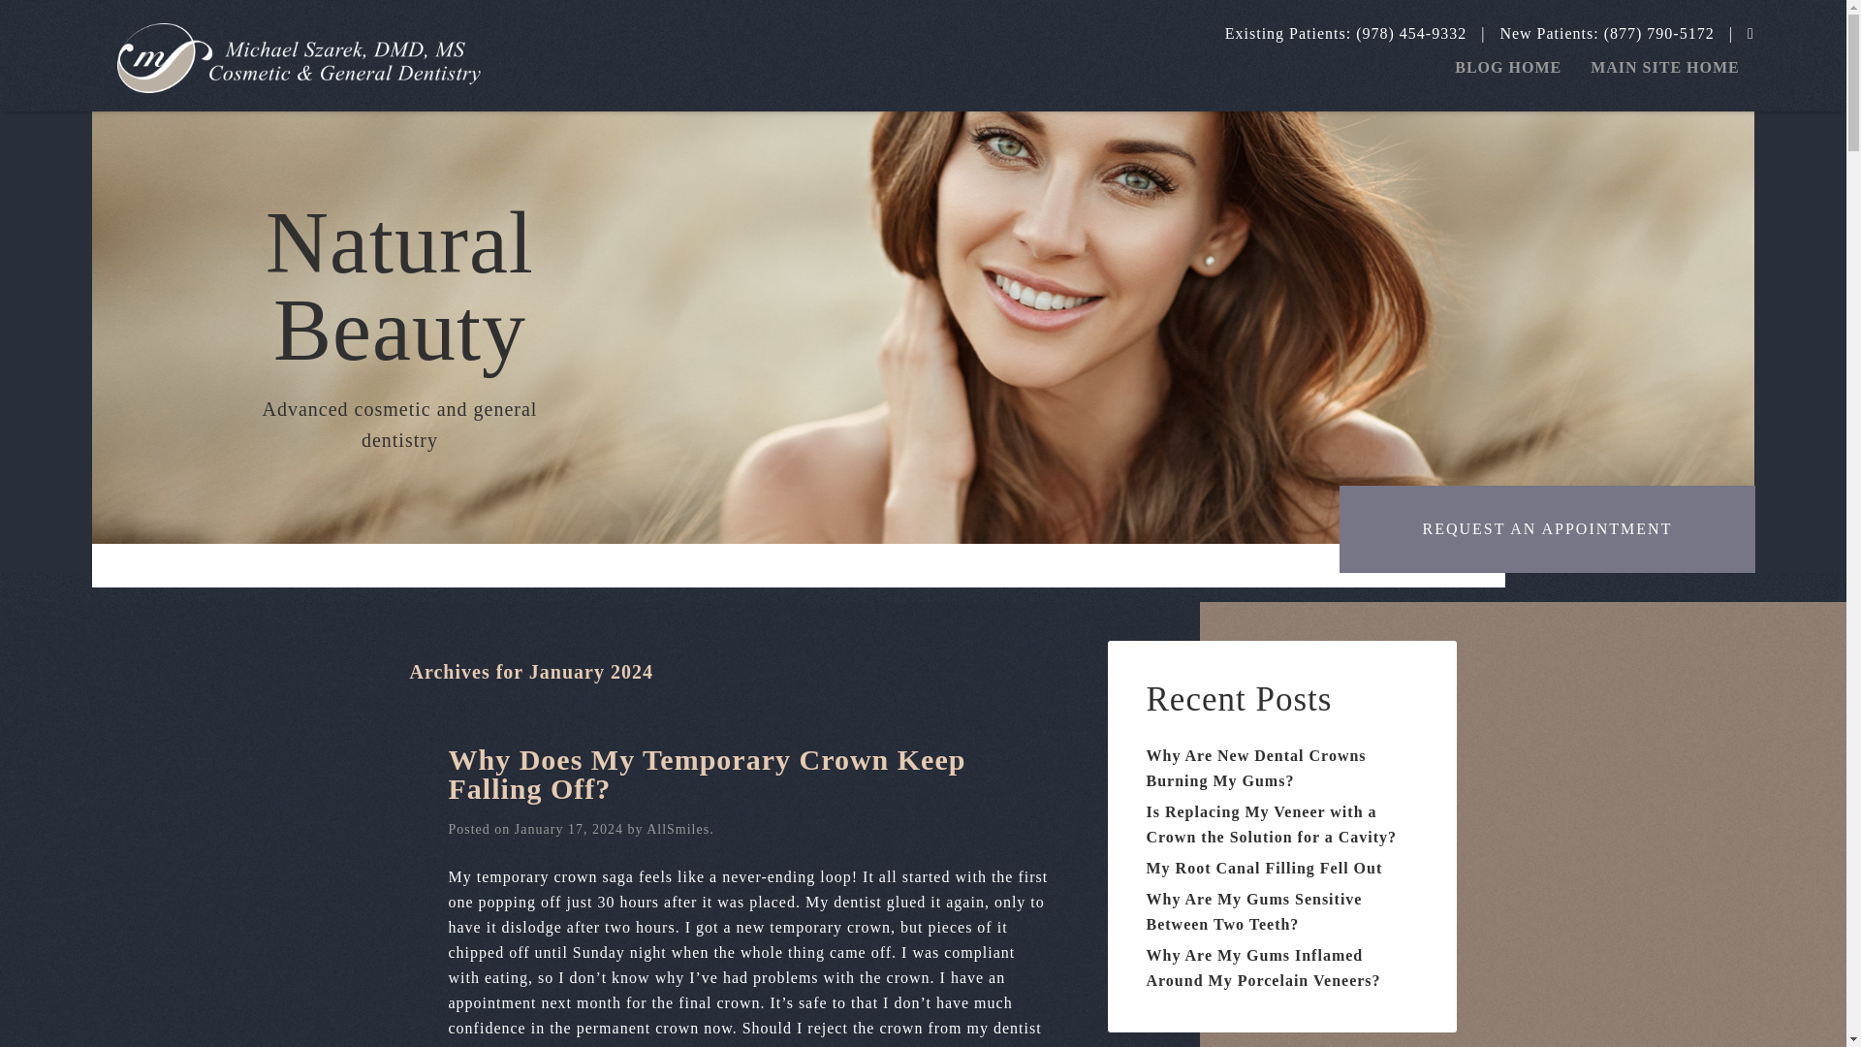  Describe the element at coordinates (1665, 67) in the screenshot. I see `MAIN SITE HOME` at that location.